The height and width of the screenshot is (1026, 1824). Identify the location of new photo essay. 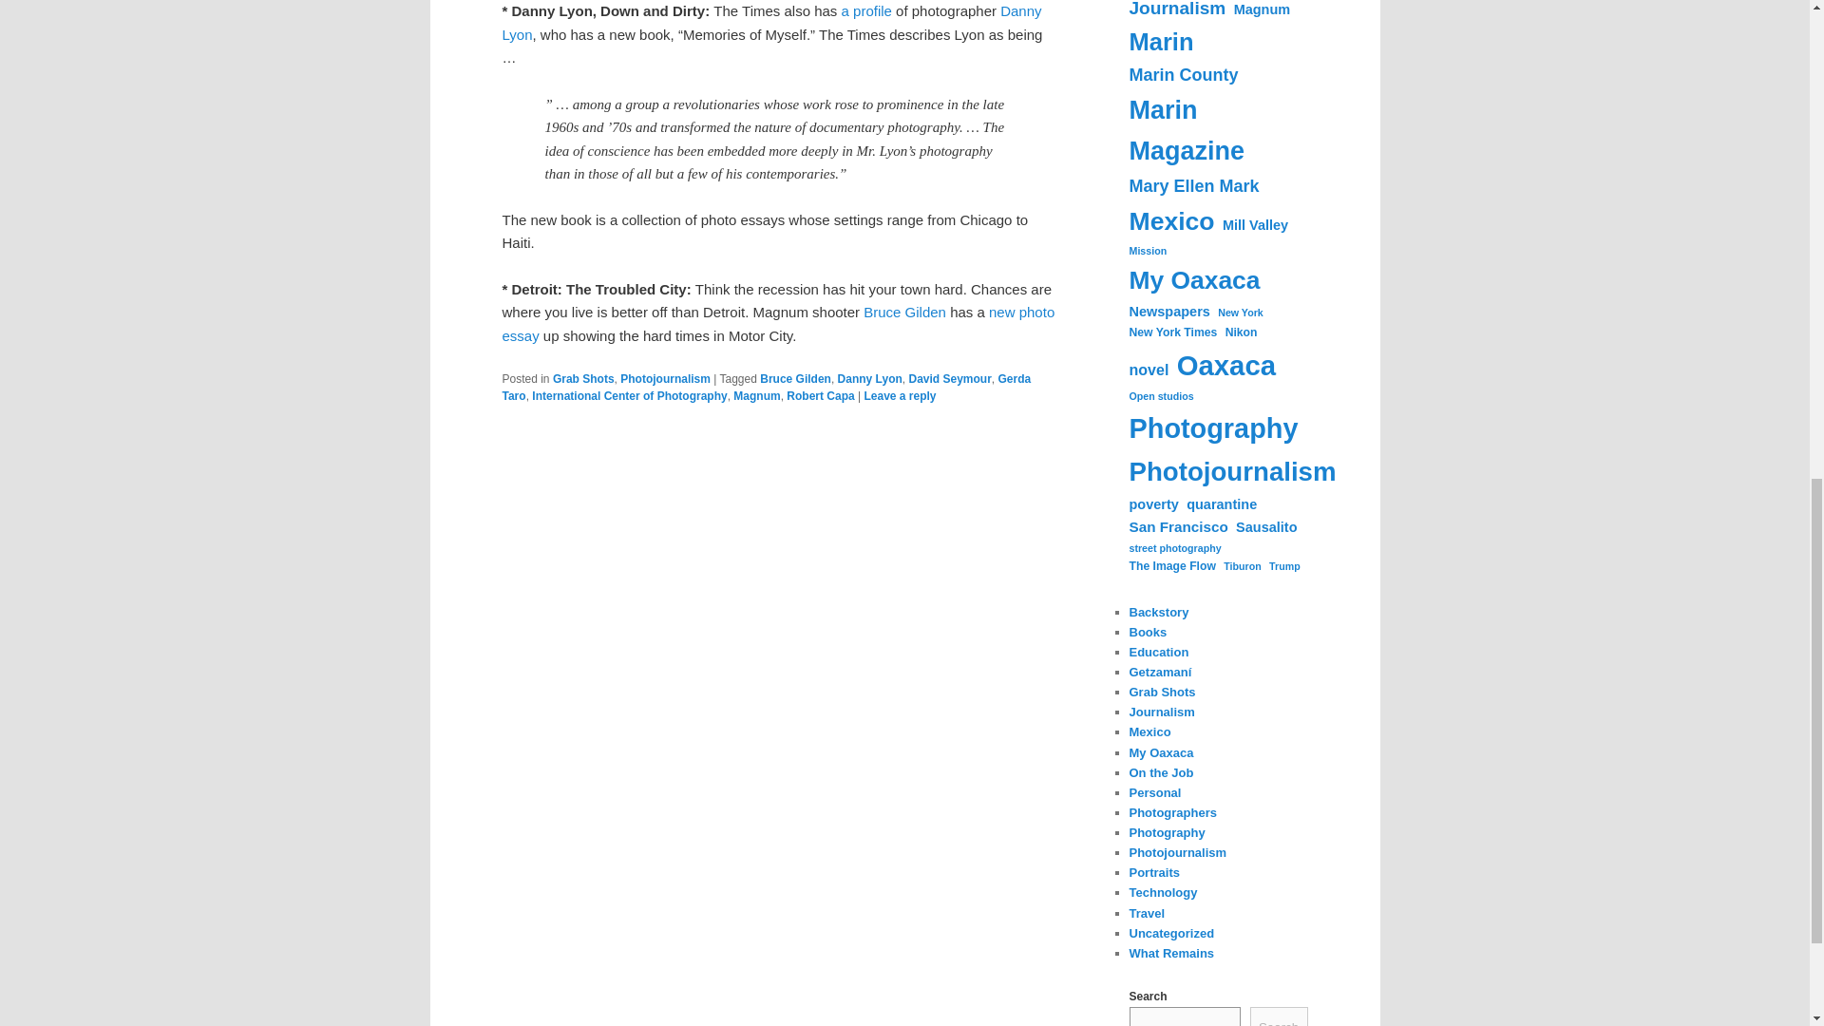
(777, 323).